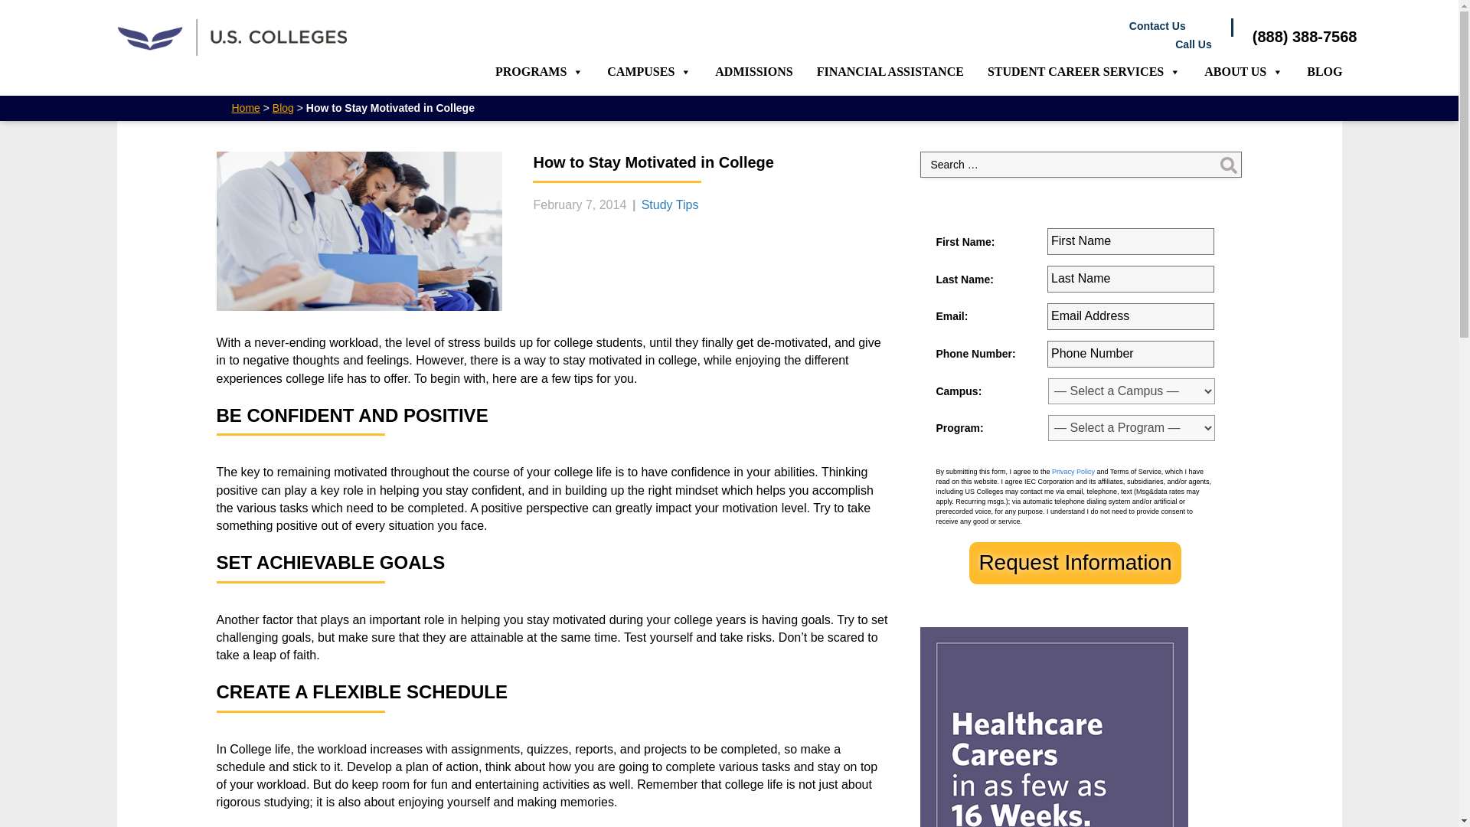 The image size is (1470, 827). Describe the element at coordinates (1074, 563) in the screenshot. I see `Request Information` at that location.